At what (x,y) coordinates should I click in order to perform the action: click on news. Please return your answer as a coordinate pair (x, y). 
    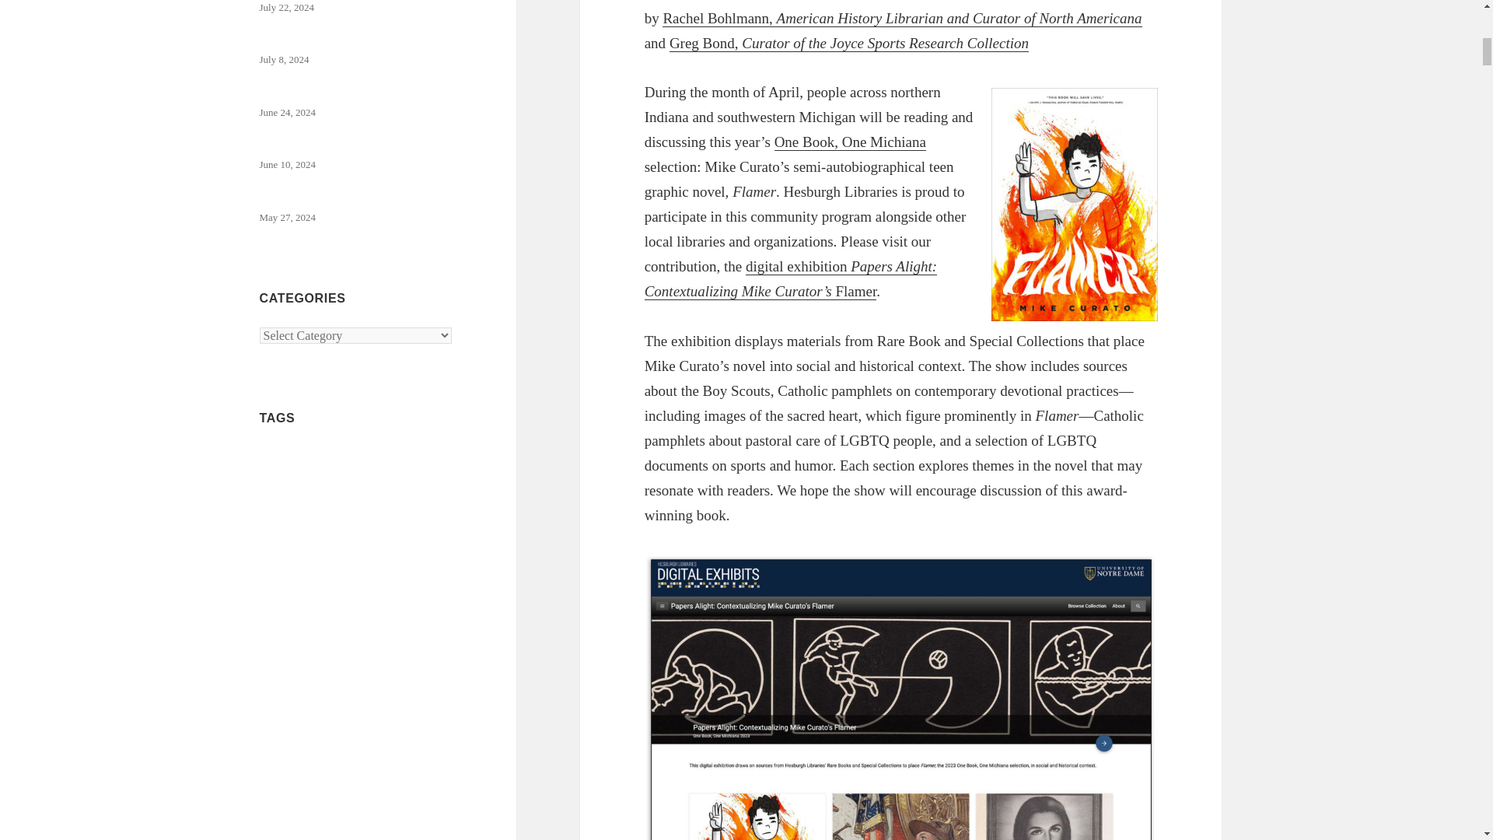
    Looking at the image, I should click on (427, 666).